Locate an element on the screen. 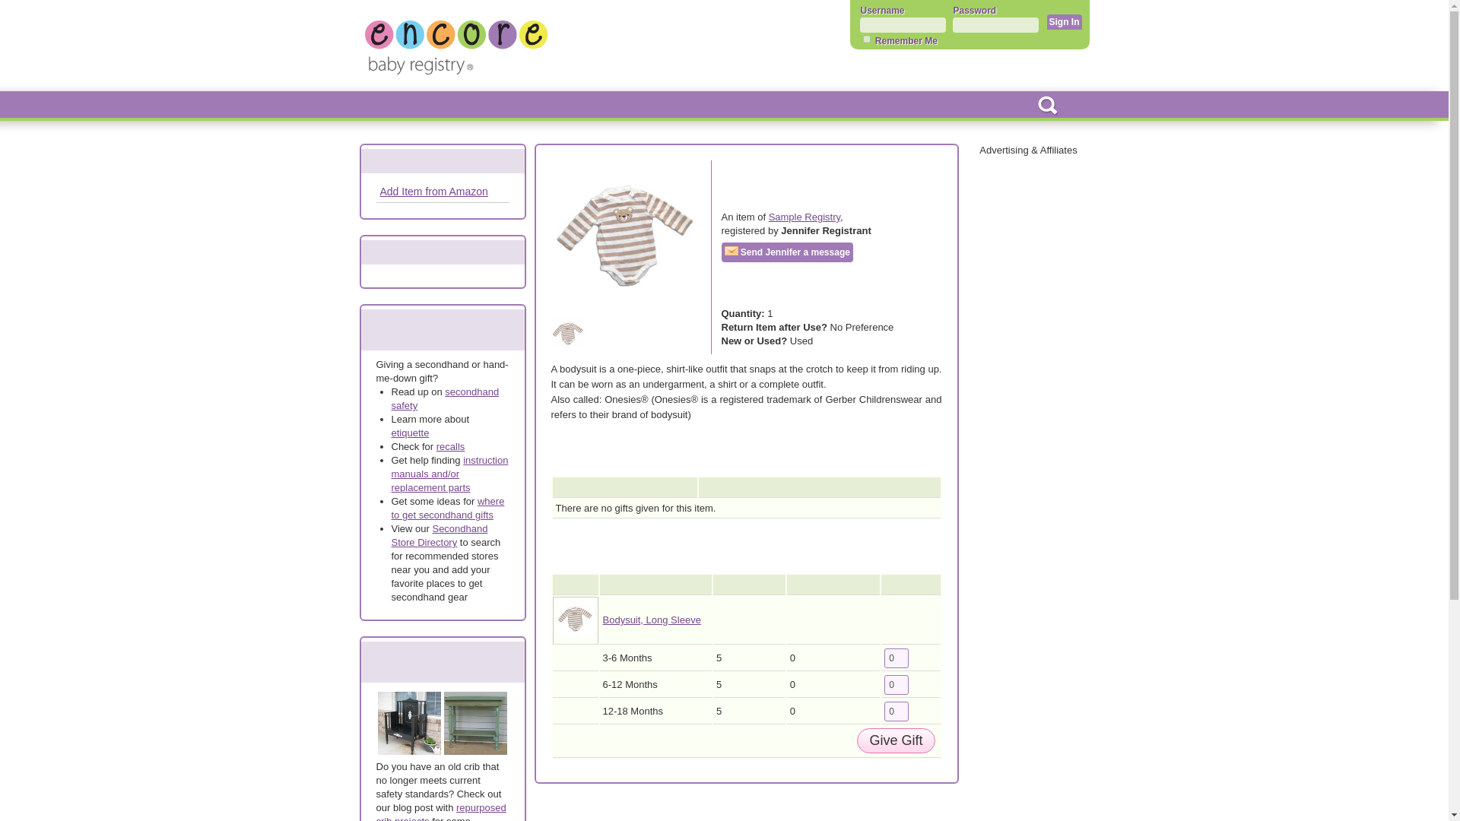 The width and height of the screenshot is (1460, 821). View Sample Registry is located at coordinates (685, 105).